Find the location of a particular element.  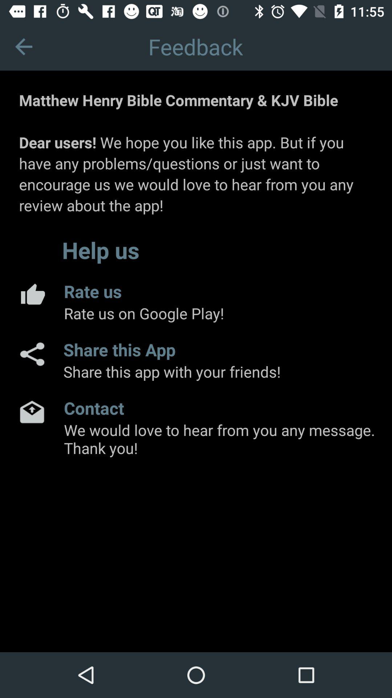

rate the app is located at coordinates (32, 294).